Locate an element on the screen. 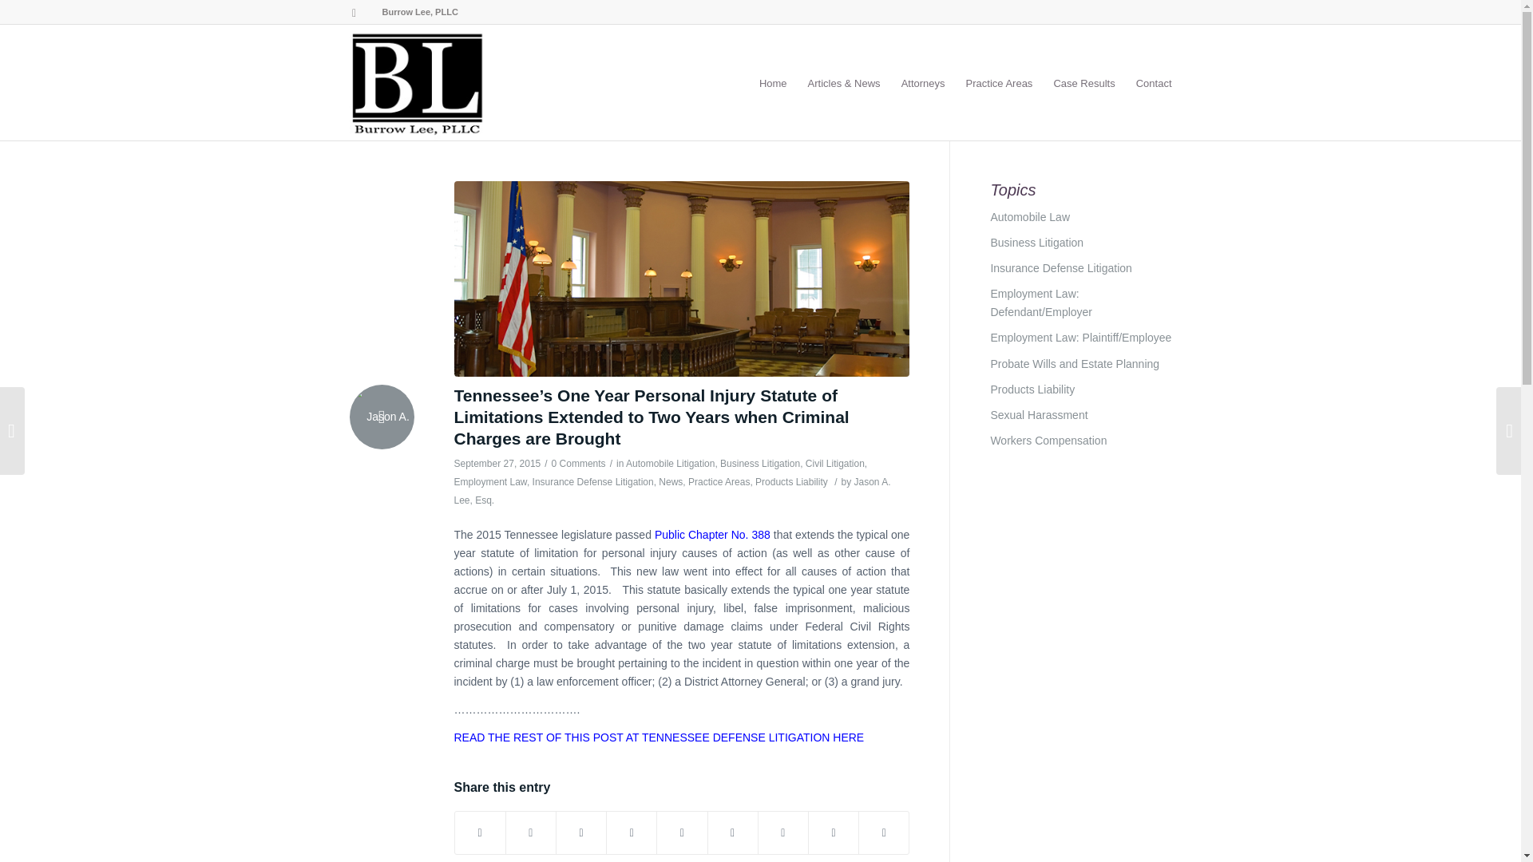 Image resolution: width=1533 pixels, height=862 pixels. Attorneys is located at coordinates (923, 83).